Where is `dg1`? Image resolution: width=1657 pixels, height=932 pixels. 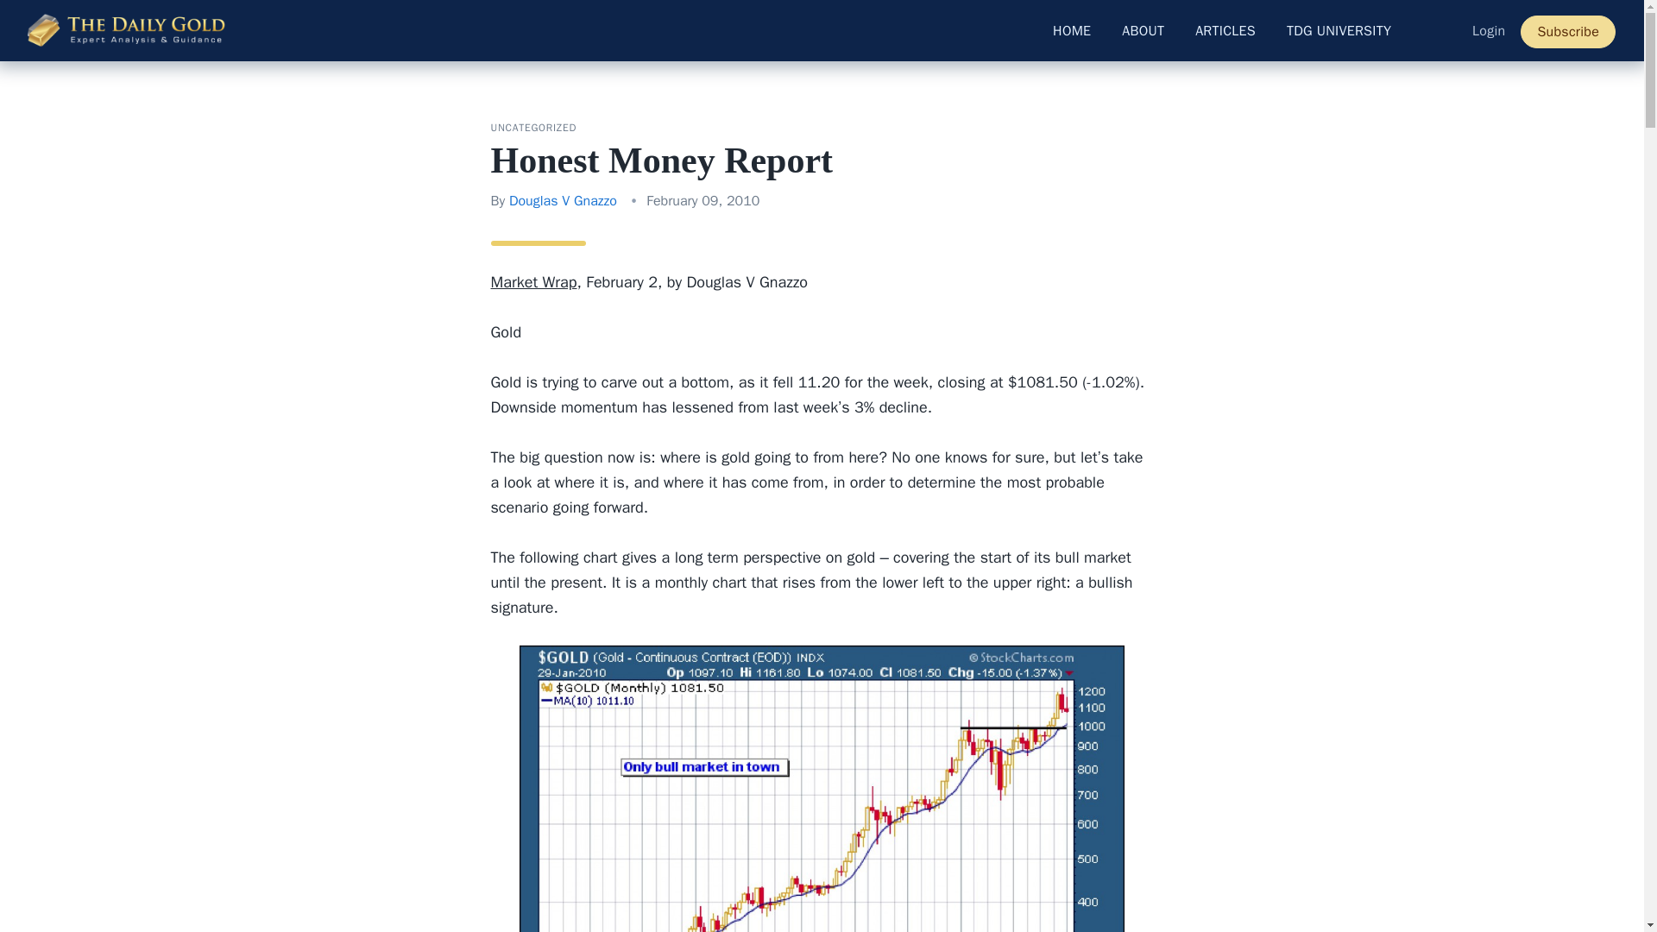 dg1 is located at coordinates (822, 789).